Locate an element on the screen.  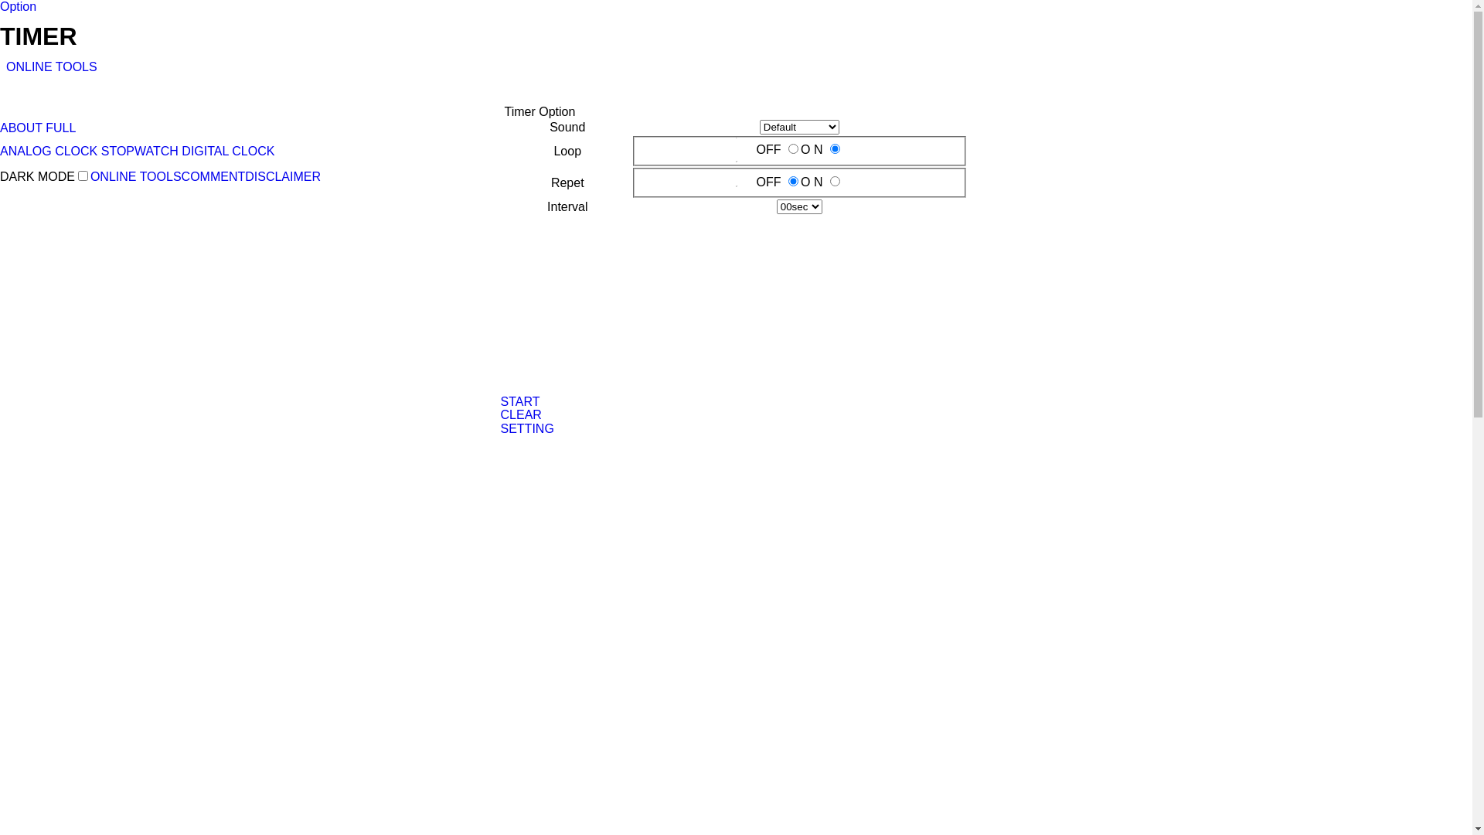
ABOUT is located at coordinates (22, 128).